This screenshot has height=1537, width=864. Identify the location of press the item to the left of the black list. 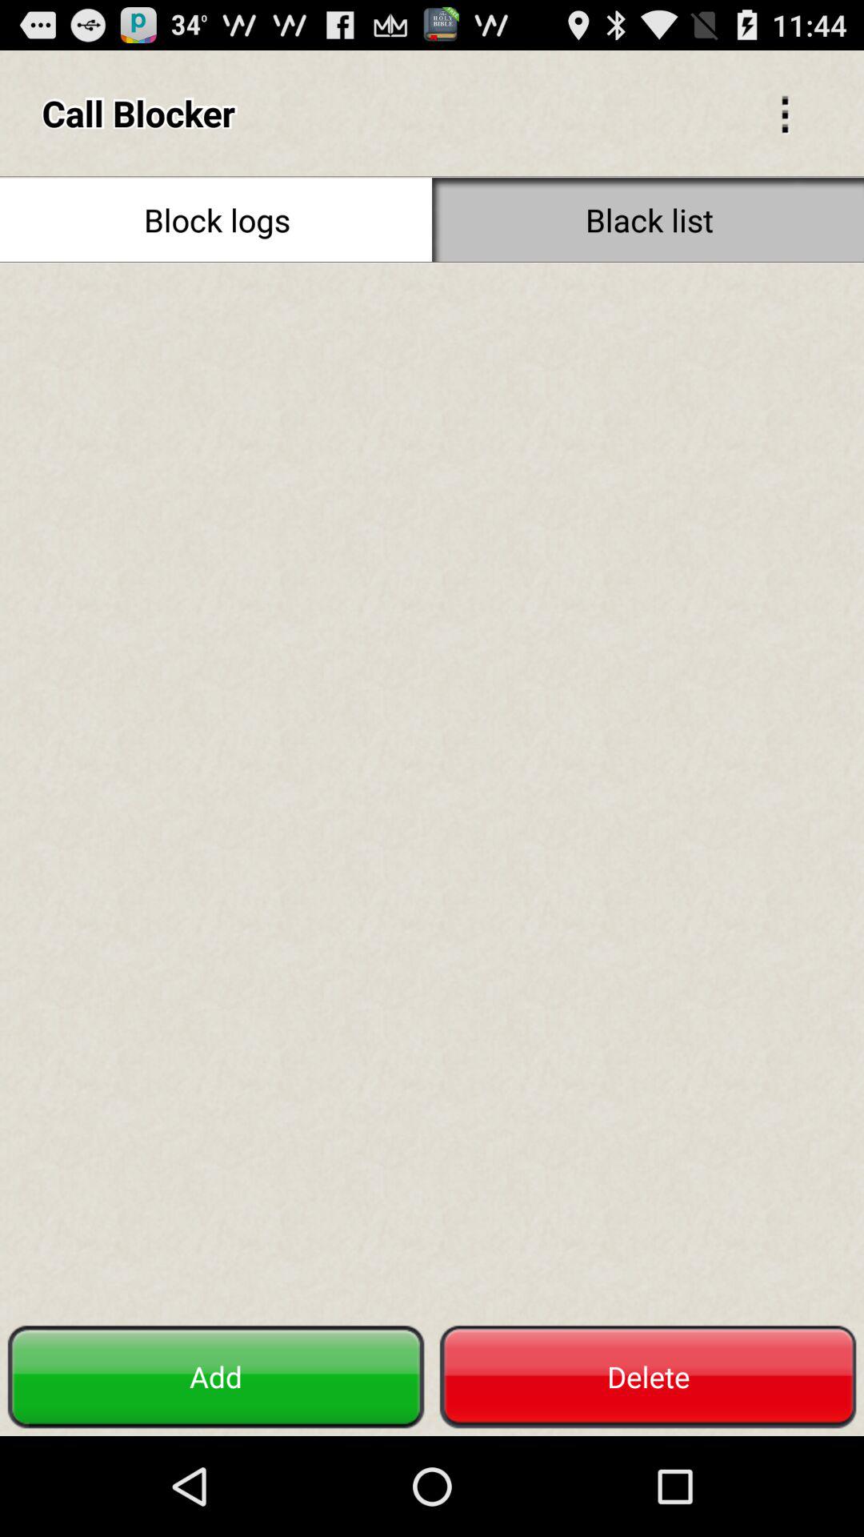
(216, 219).